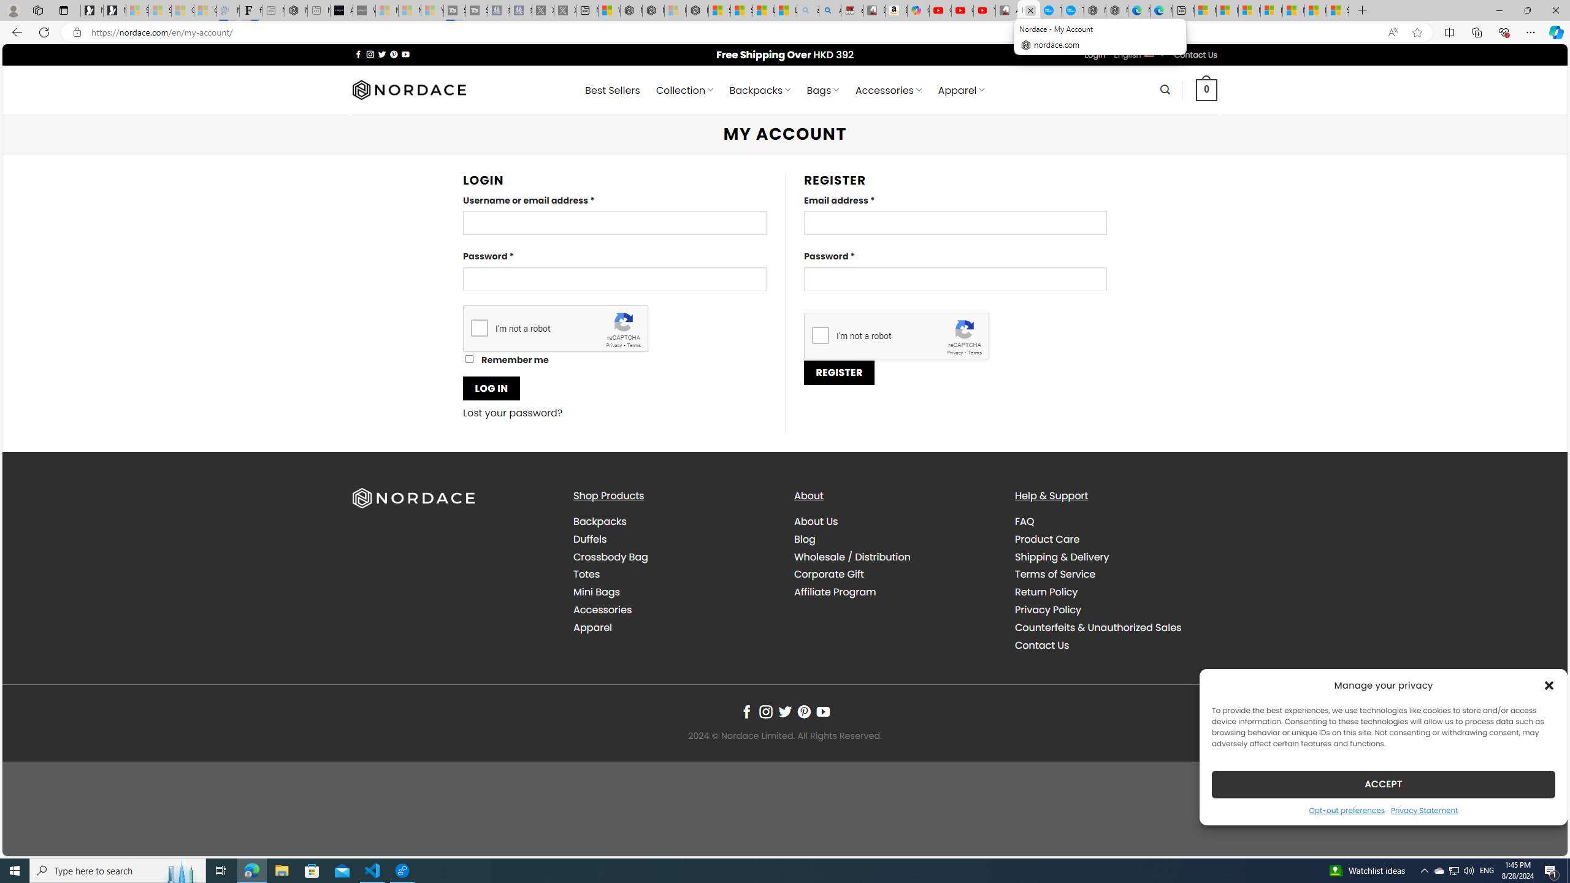 Image resolution: width=1570 pixels, height=883 pixels. Describe the element at coordinates (805, 538) in the screenshot. I see `Blog` at that location.